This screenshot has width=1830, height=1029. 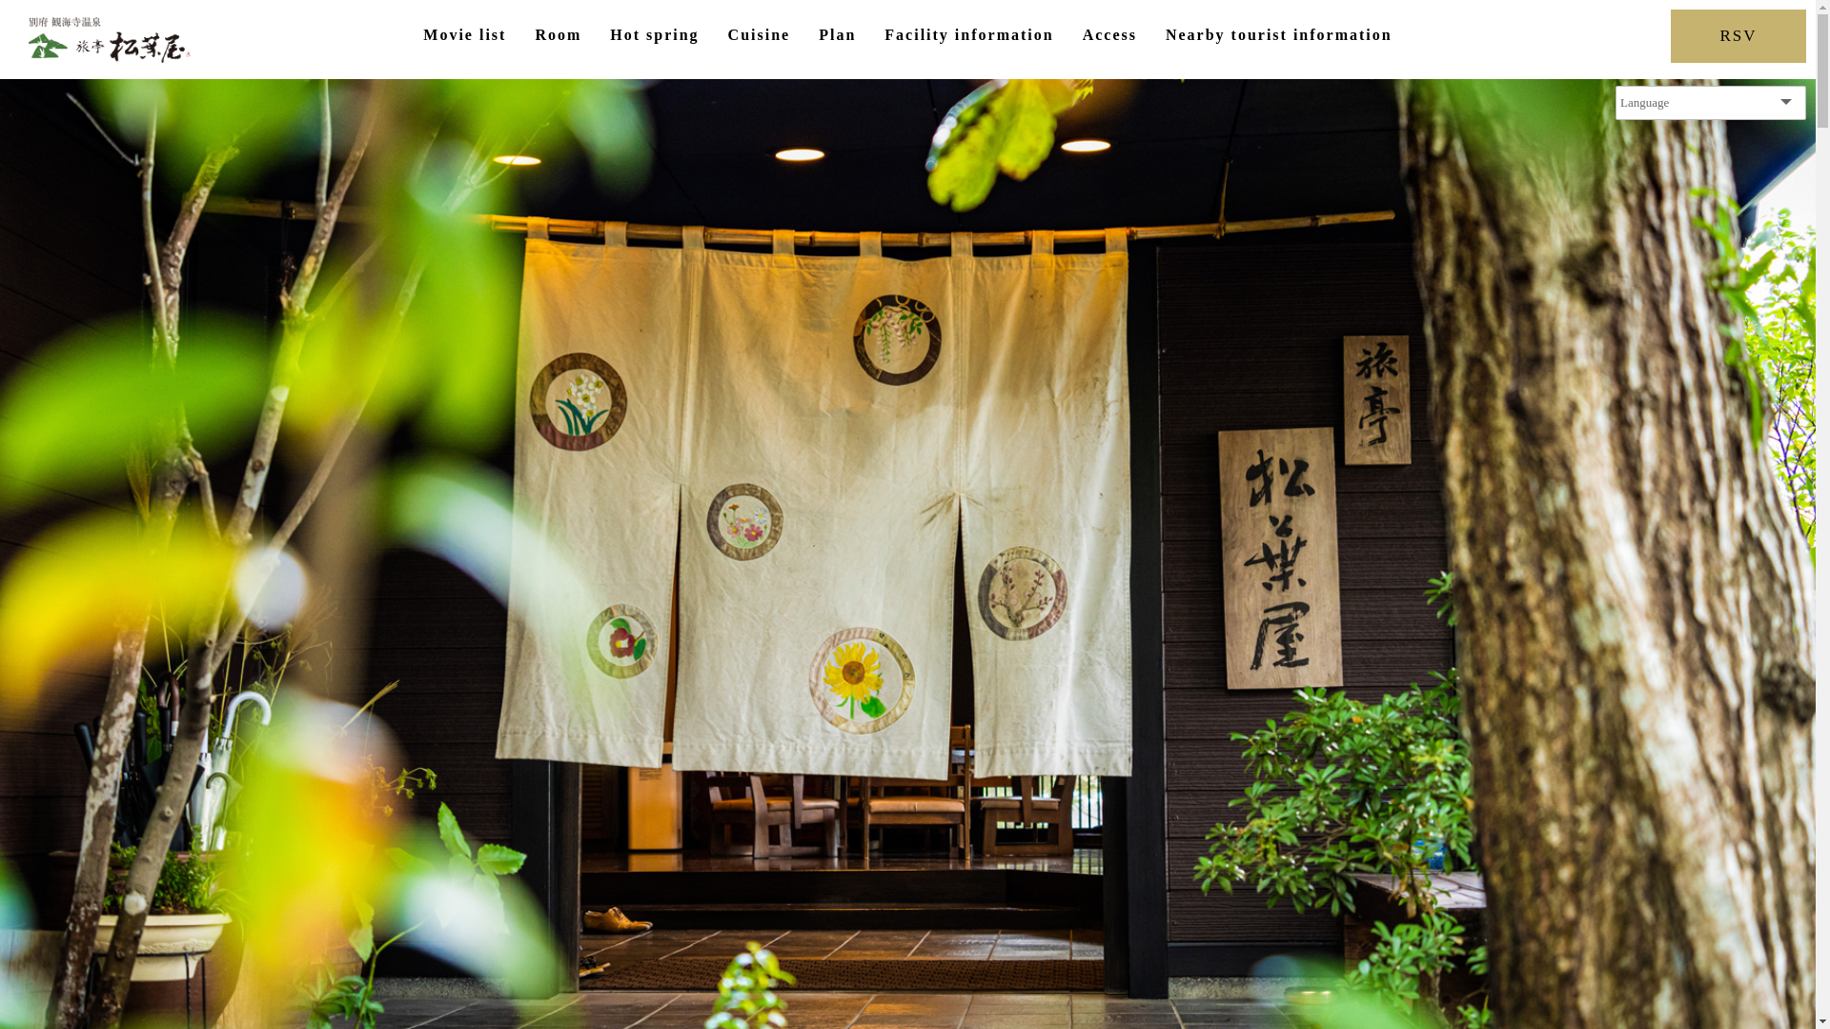 What do you see at coordinates (1279, 35) in the screenshot?
I see `Nearby tourist information` at bounding box center [1279, 35].